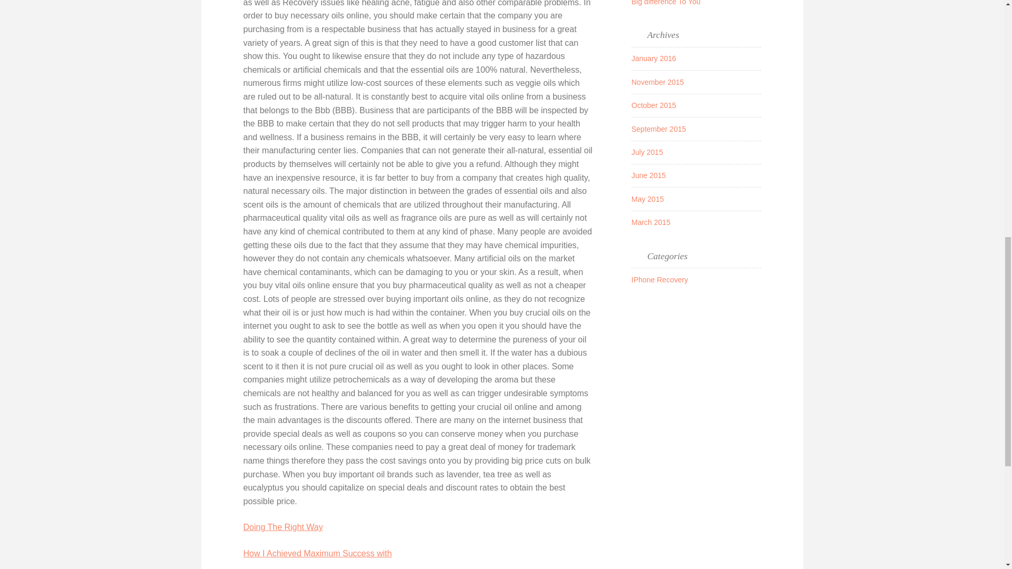 This screenshot has width=1012, height=569. I want to click on May 2015, so click(647, 199).